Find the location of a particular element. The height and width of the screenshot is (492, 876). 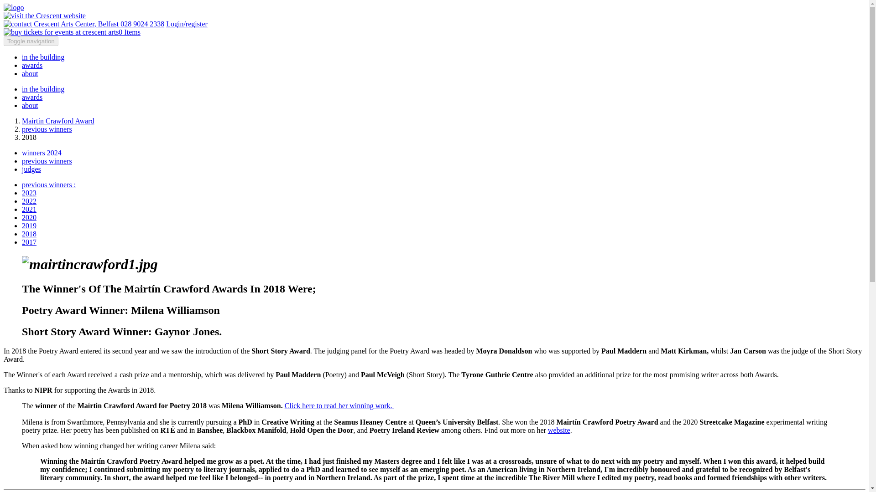

2017 is located at coordinates (29, 242).